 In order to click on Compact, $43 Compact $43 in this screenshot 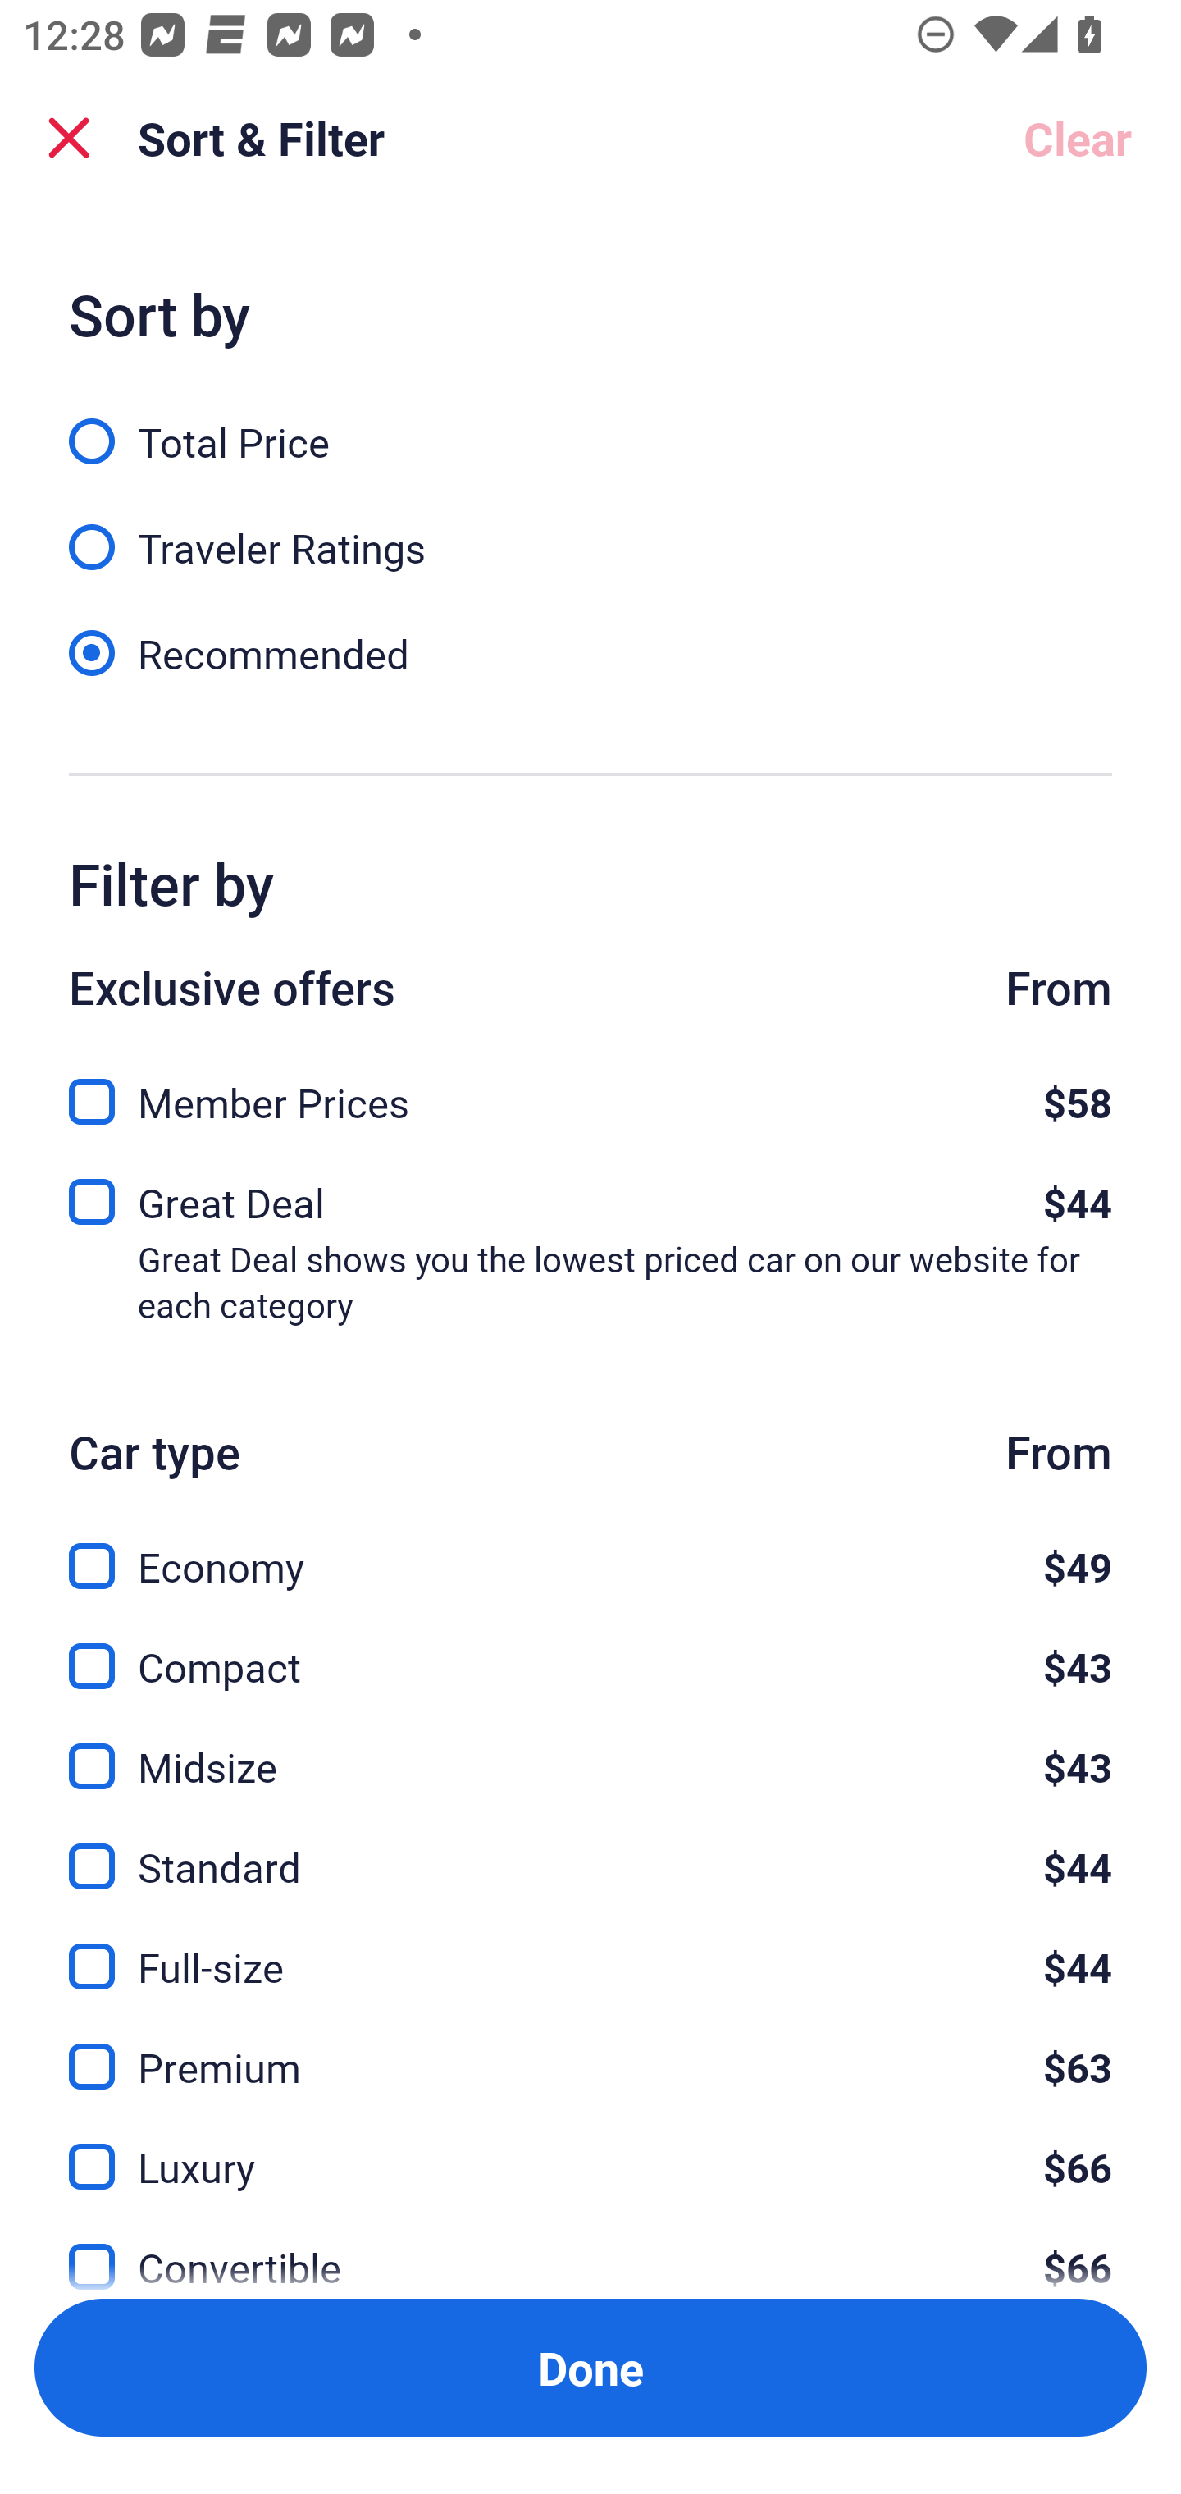, I will do `click(590, 1648)`.